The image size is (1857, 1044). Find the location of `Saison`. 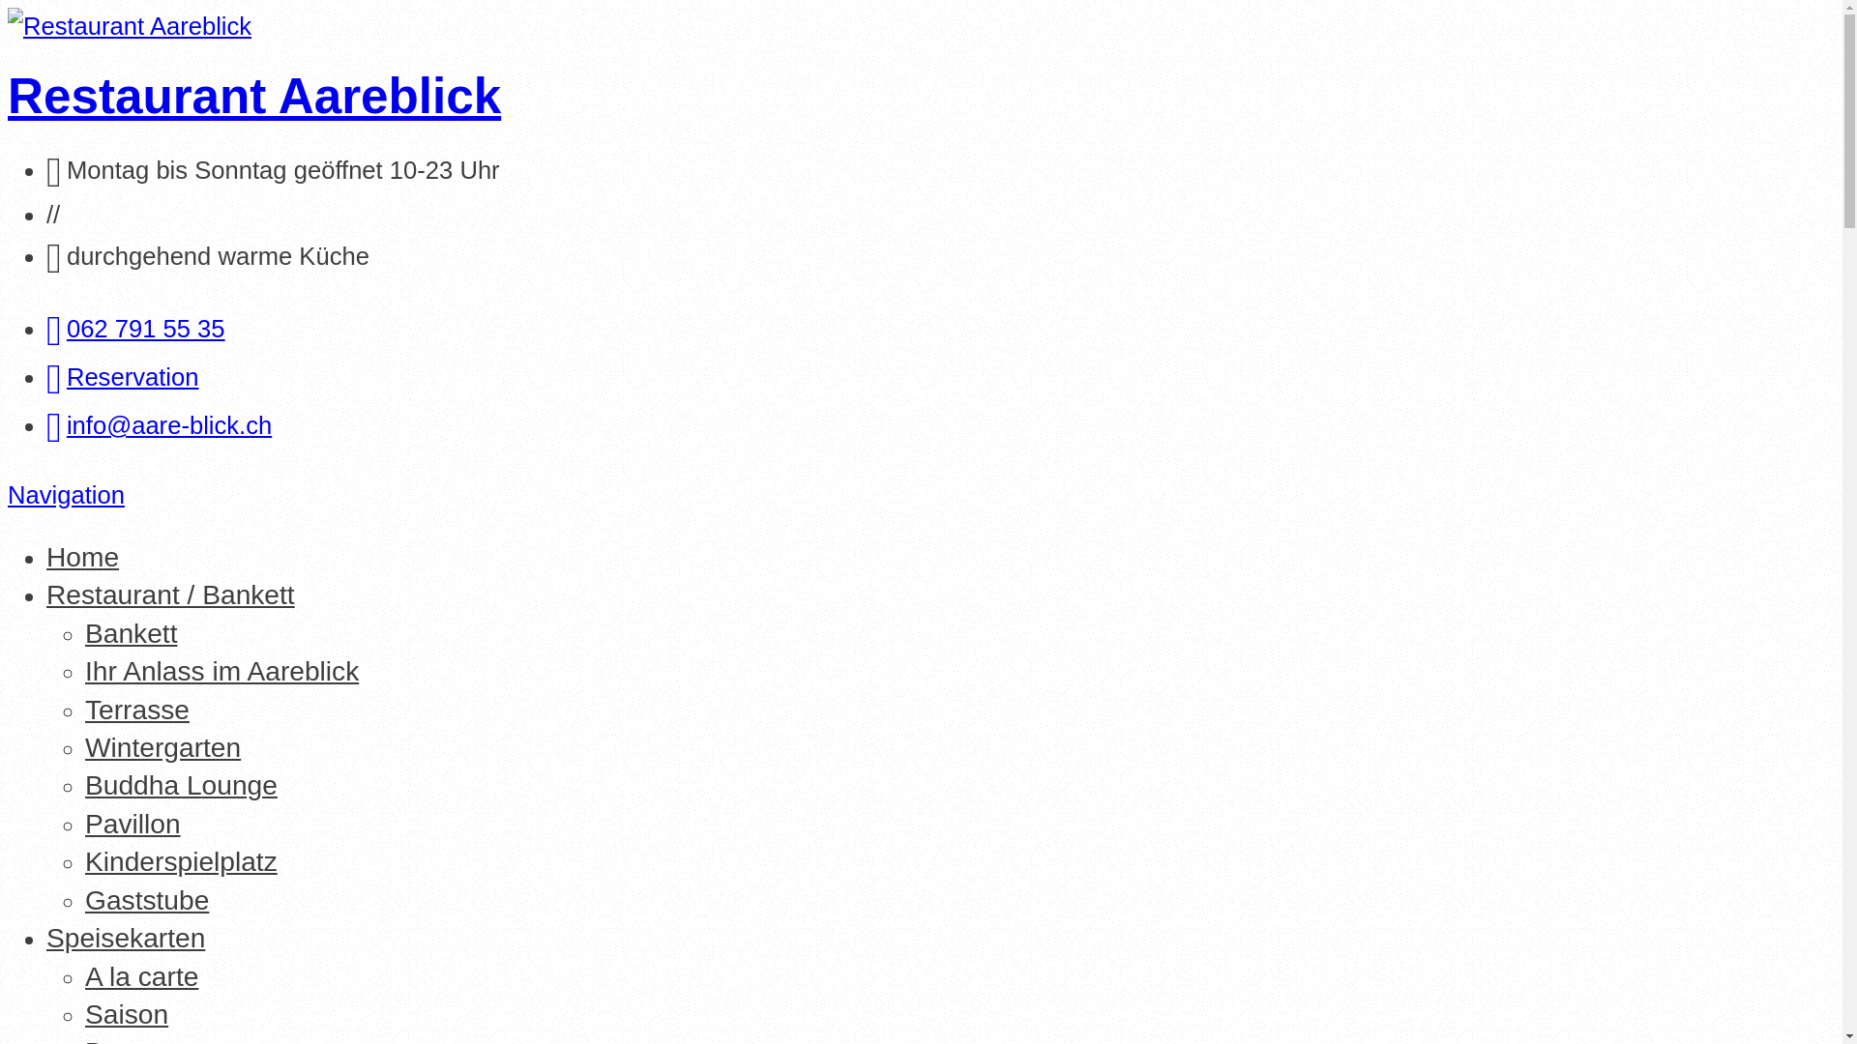

Saison is located at coordinates (127, 1015).